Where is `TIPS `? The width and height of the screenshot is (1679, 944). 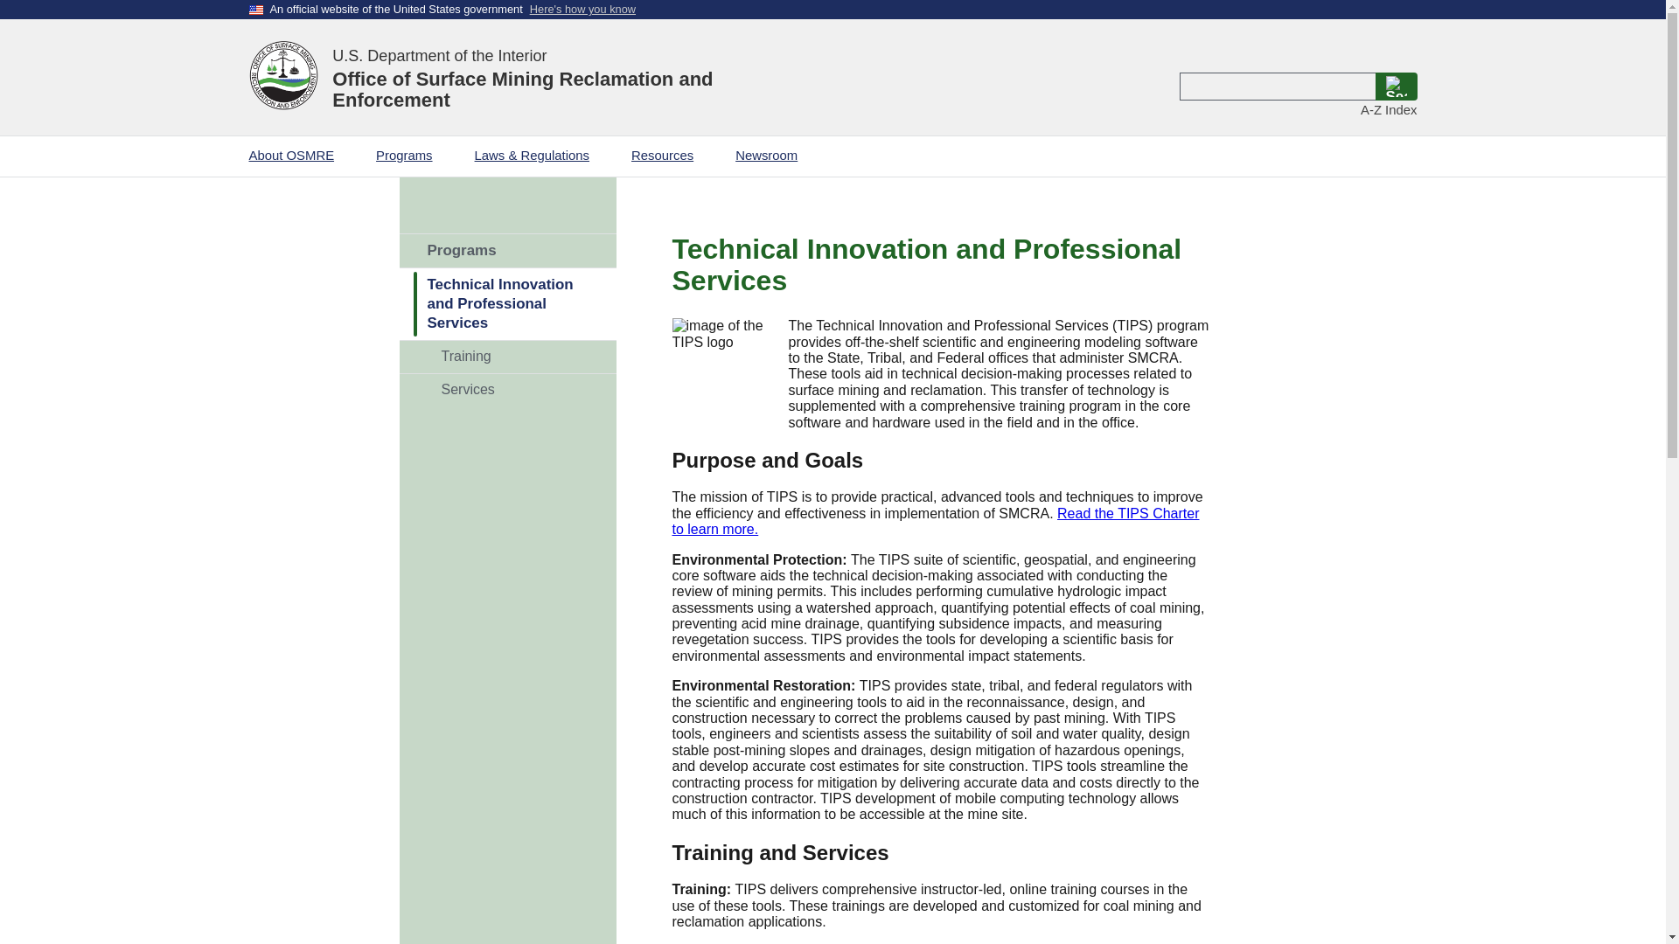 TIPS  is located at coordinates (507, 303).